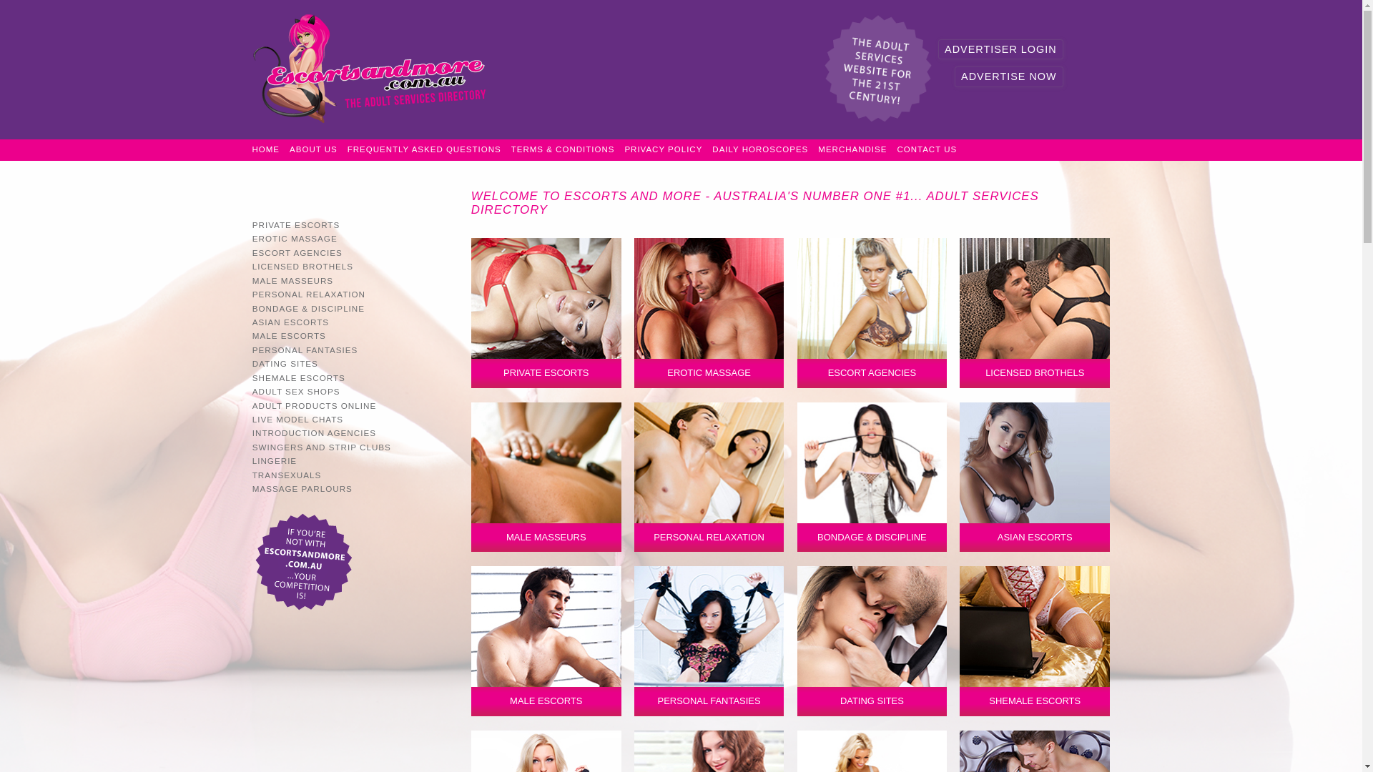 This screenshot has height=772, width=1373. Describe the element at coordinates (709, 641) in the screenshot. I see `PERSONAL FANTASIES` at that location.